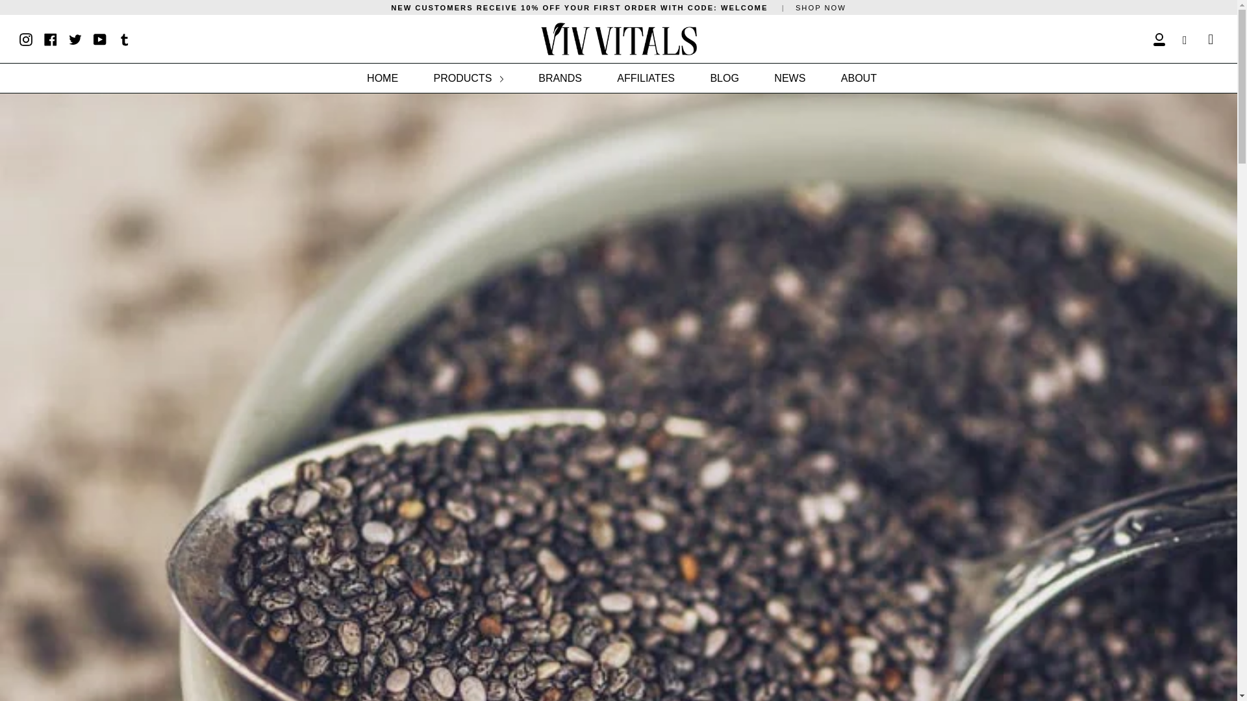  What do you see at coordinates (100, 38) in the screenshot?
I see `YouTube` at bounding box center [100, 38].